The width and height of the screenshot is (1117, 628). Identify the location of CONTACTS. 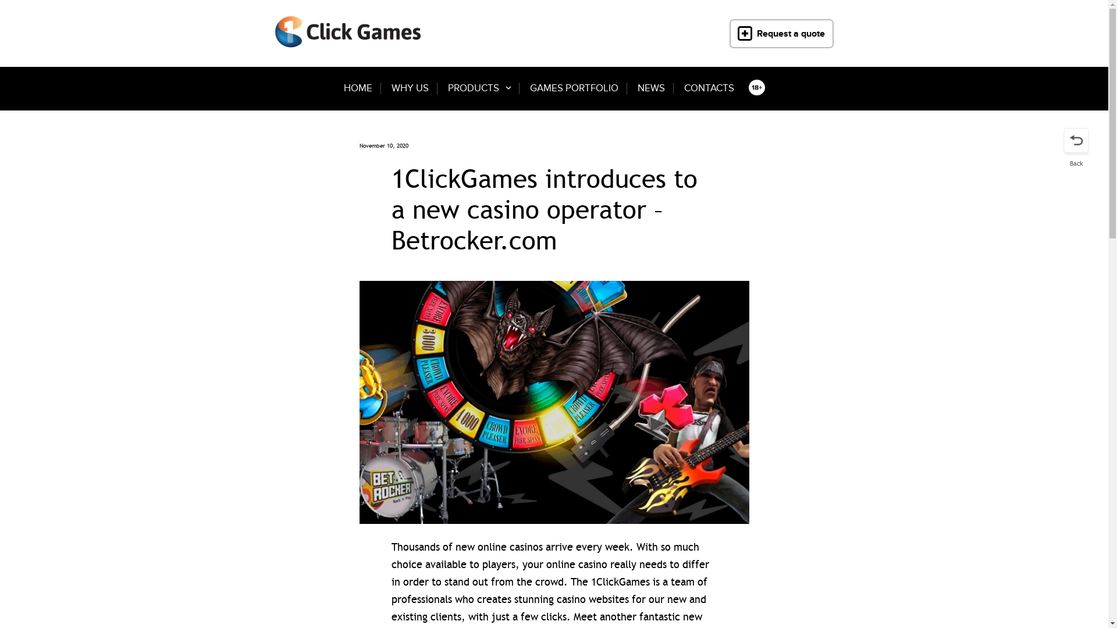
(709, 88).